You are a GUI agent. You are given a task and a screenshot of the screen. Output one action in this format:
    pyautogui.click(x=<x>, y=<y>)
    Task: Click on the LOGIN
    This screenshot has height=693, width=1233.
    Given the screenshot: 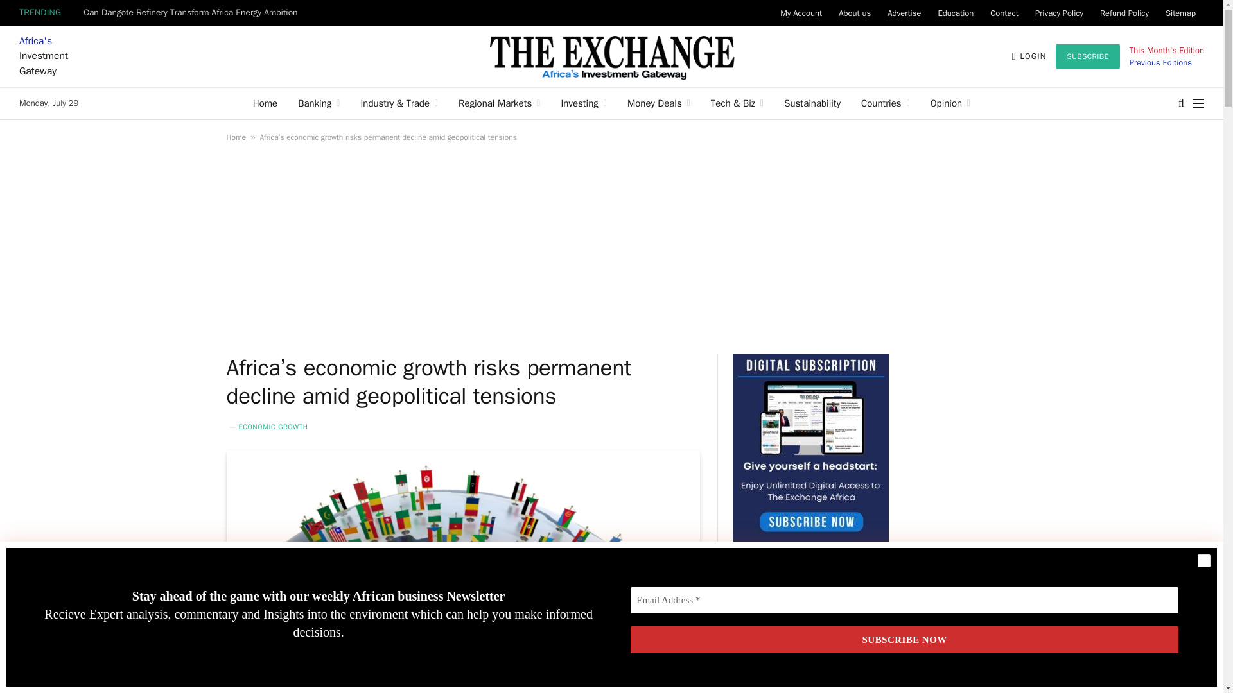 What is the action you would take?
    pyautogui.click(x=1029, y=56)
    